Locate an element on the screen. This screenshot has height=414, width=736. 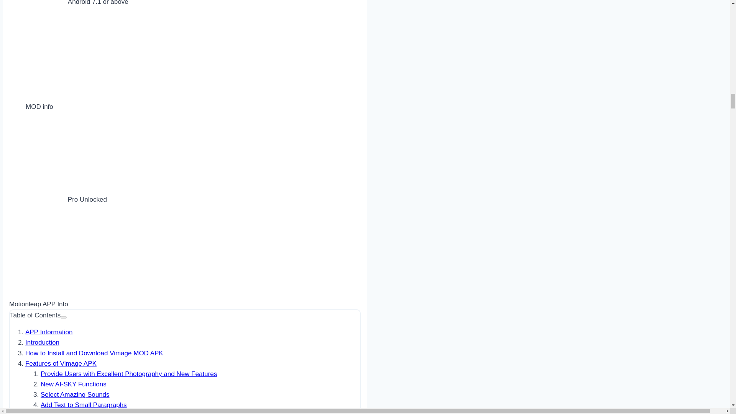
Introduction is located at coordinates (42, 342).